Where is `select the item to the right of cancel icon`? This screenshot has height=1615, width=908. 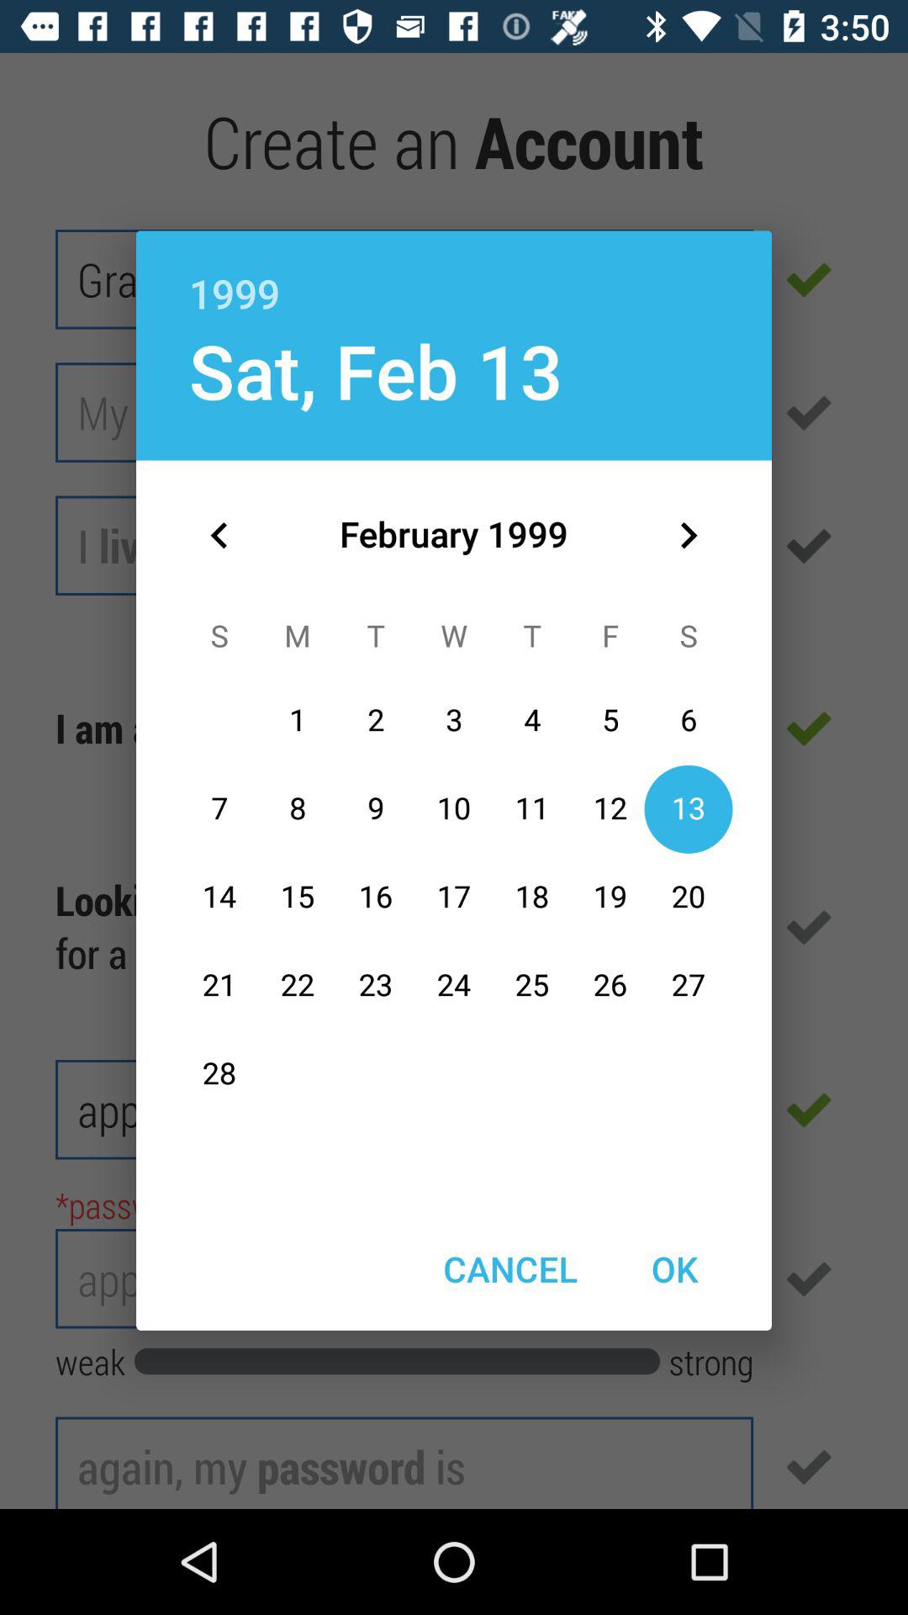
select the item to the right of cancel icon is located at coordinates (674, 1268).